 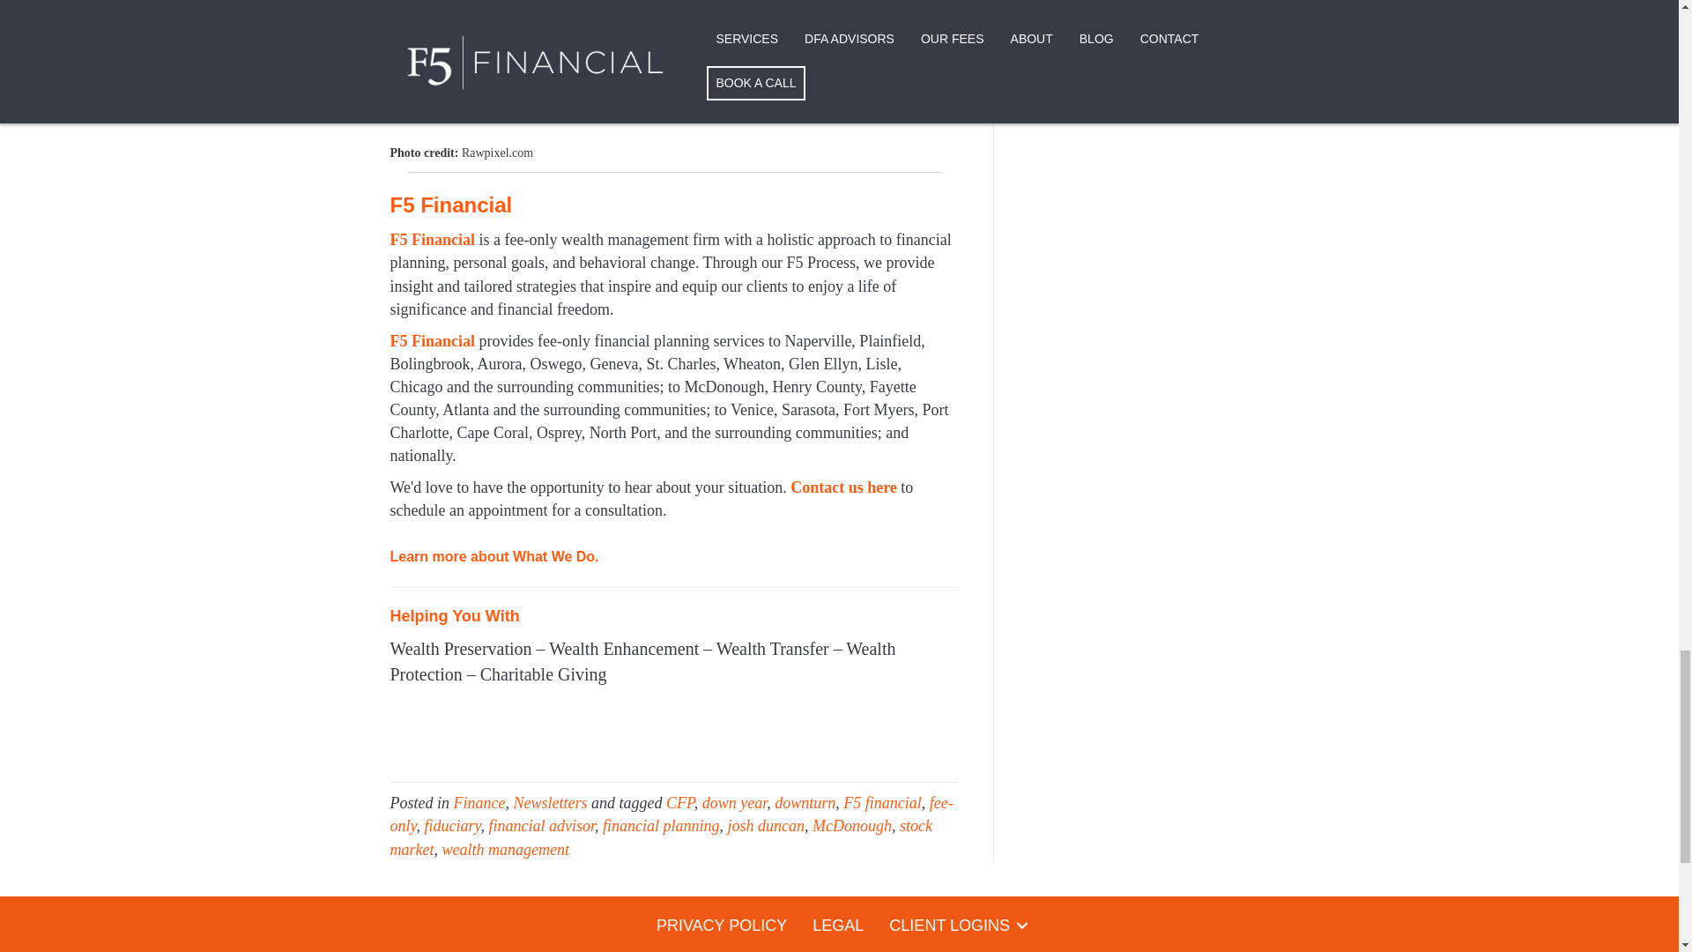 What do you see at coordinates (670, 814) in the screenshot?
I see `fee-only` at bounding box center [670, 814].